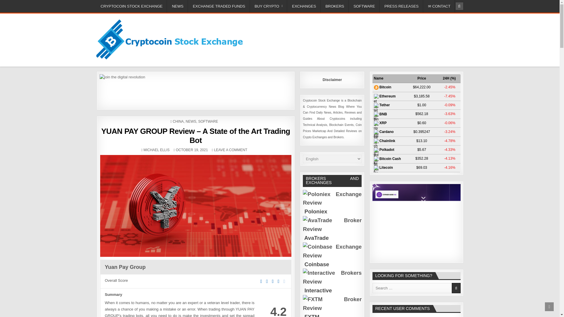  What do you see at coordinates (459, 6) in the screenshot?
I see `Search` at bounding box center [459, 6].